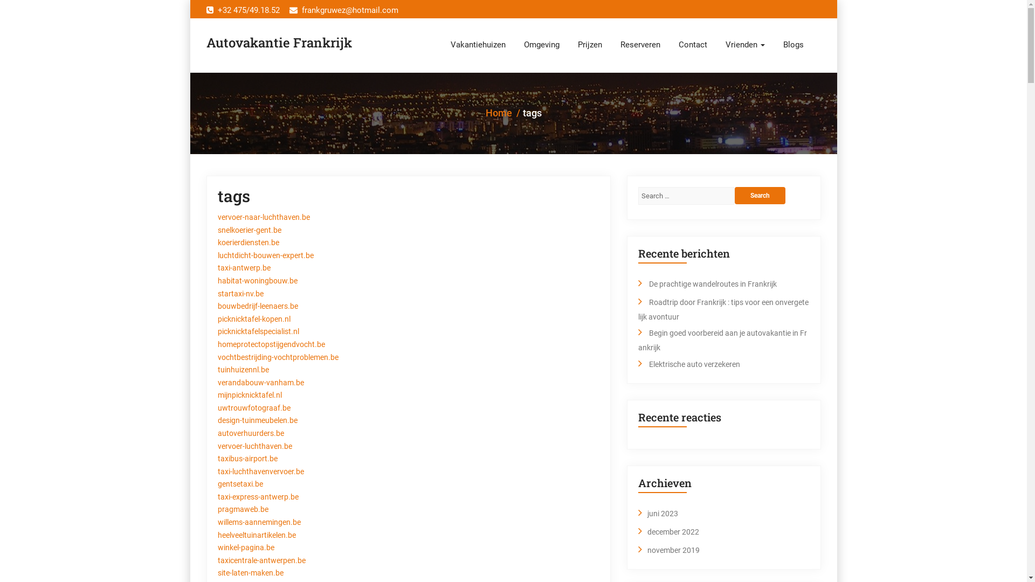  Describe the element at coordinates (745, 45) in the screenshot. I see `Vrienden` at that location.